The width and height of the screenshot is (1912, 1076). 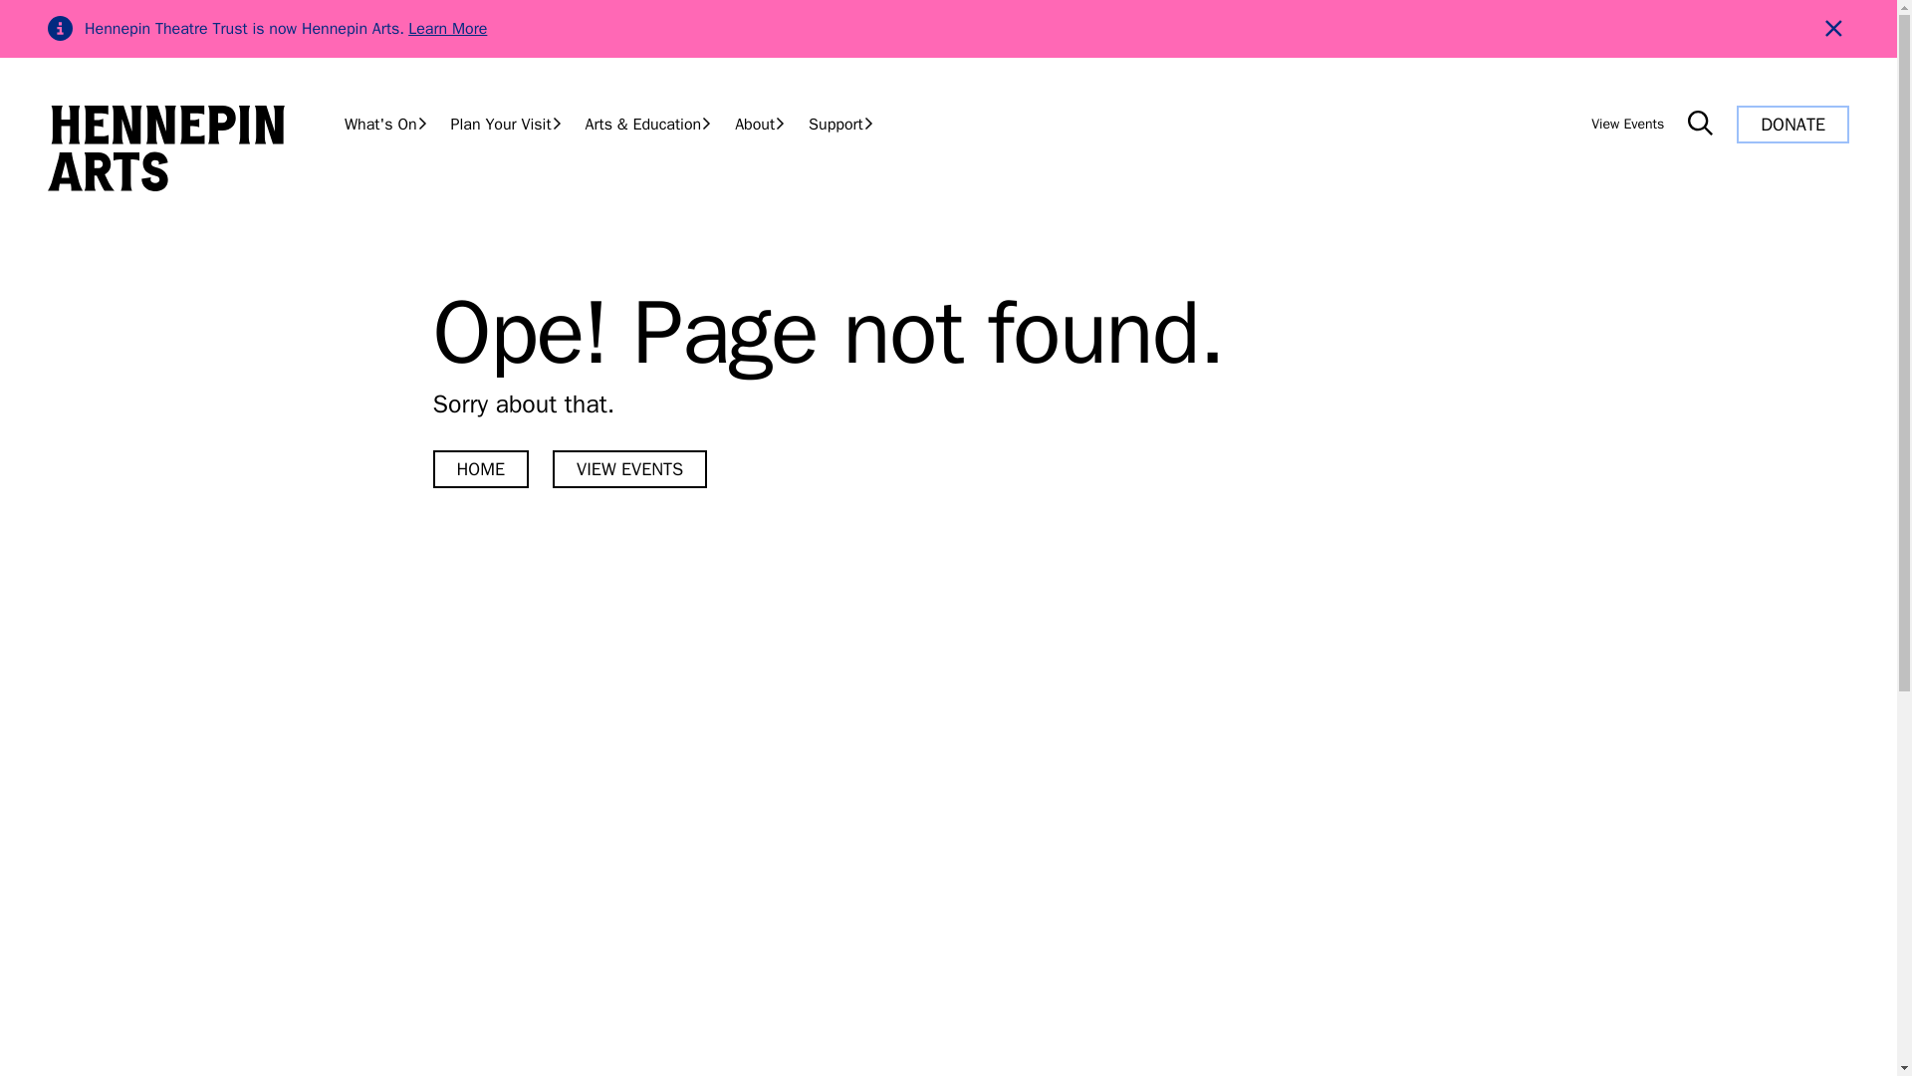 What do you see at coordinates (629, 469) in the screenshot?
I see `VIEW EVENTS` at bounding box center [629, 469].